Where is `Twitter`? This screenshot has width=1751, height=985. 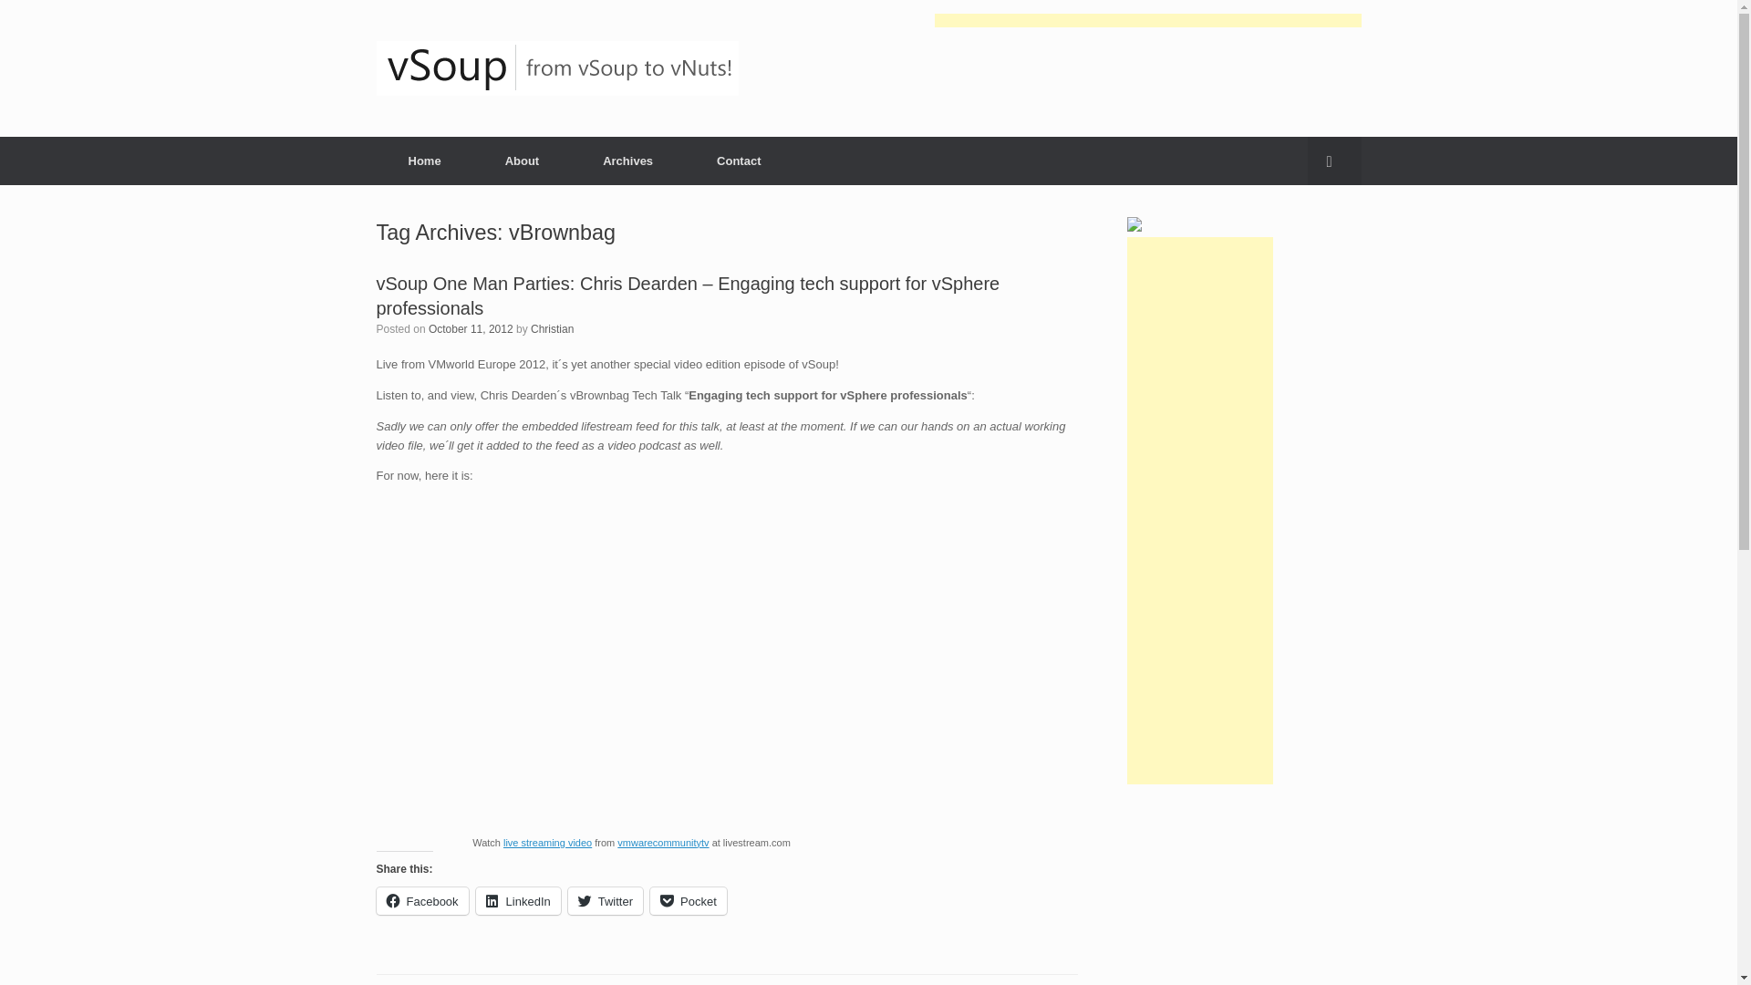
Twitter is located at coordinates (605, 901).